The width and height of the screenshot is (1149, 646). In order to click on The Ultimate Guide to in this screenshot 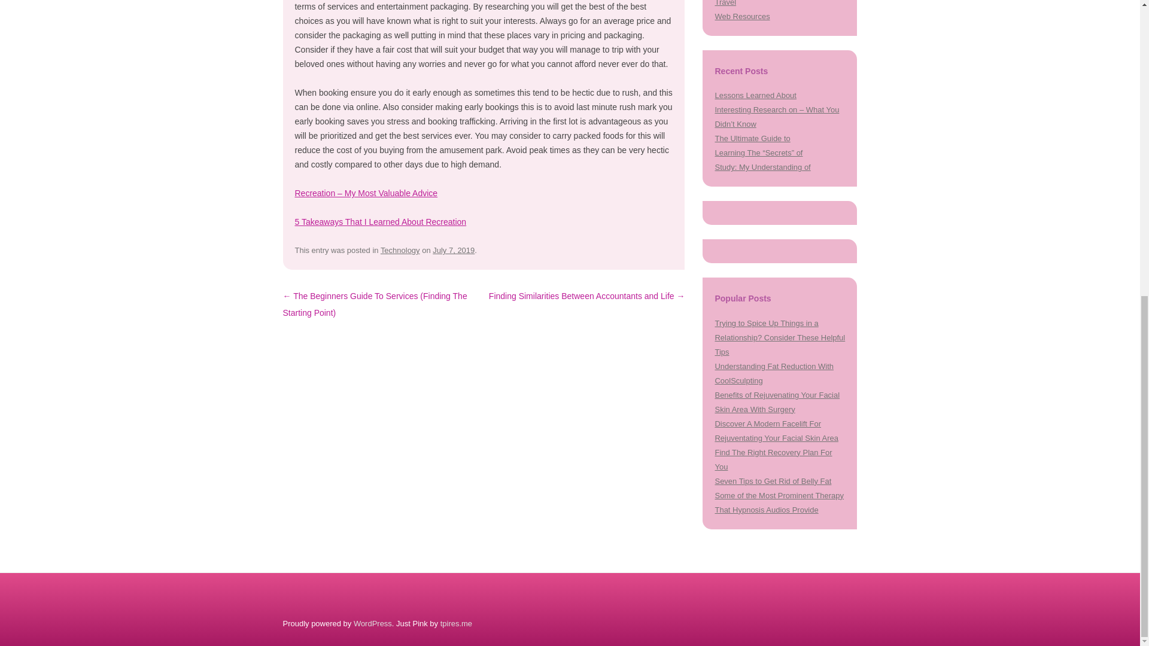, I will do `click(752, 138)`.